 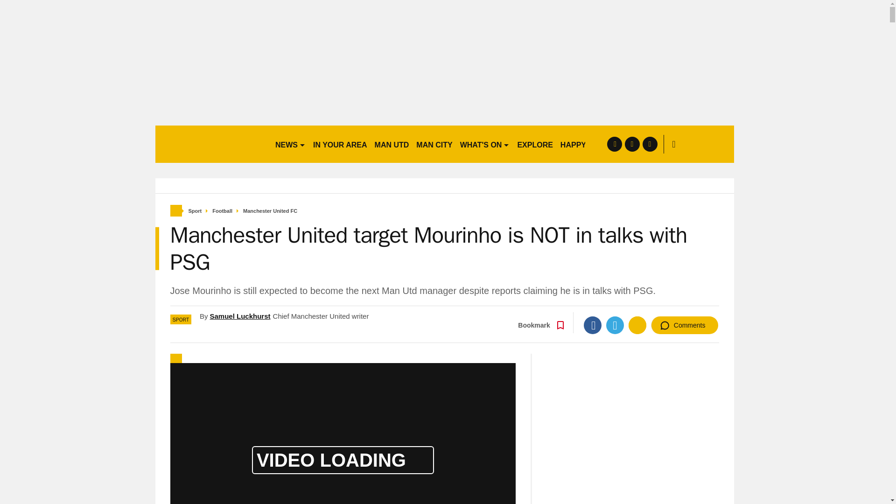 What do you see at coordinates (614, 144) in the screenshot?
I see `facebook` at bounding box center [614, 144].